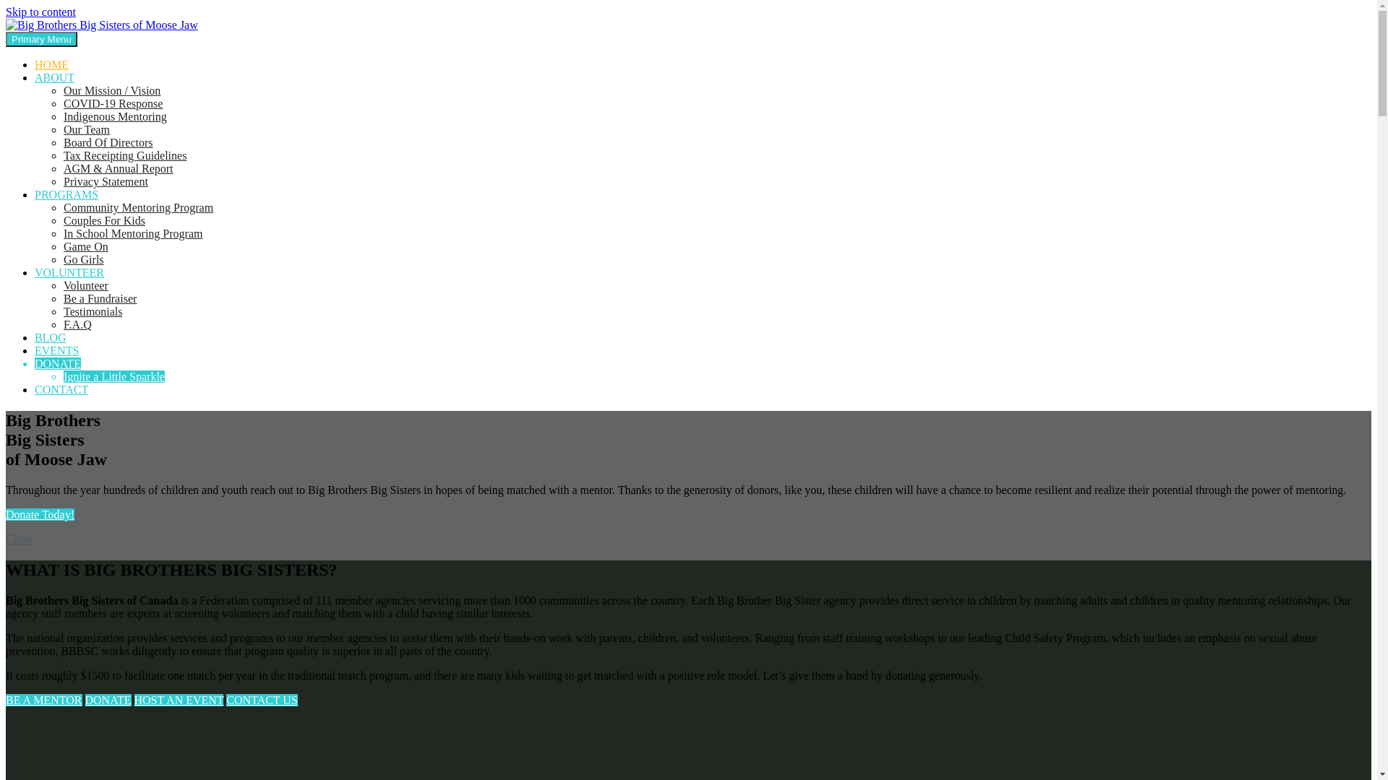  I want to click on DONATE, so click(58, 364).